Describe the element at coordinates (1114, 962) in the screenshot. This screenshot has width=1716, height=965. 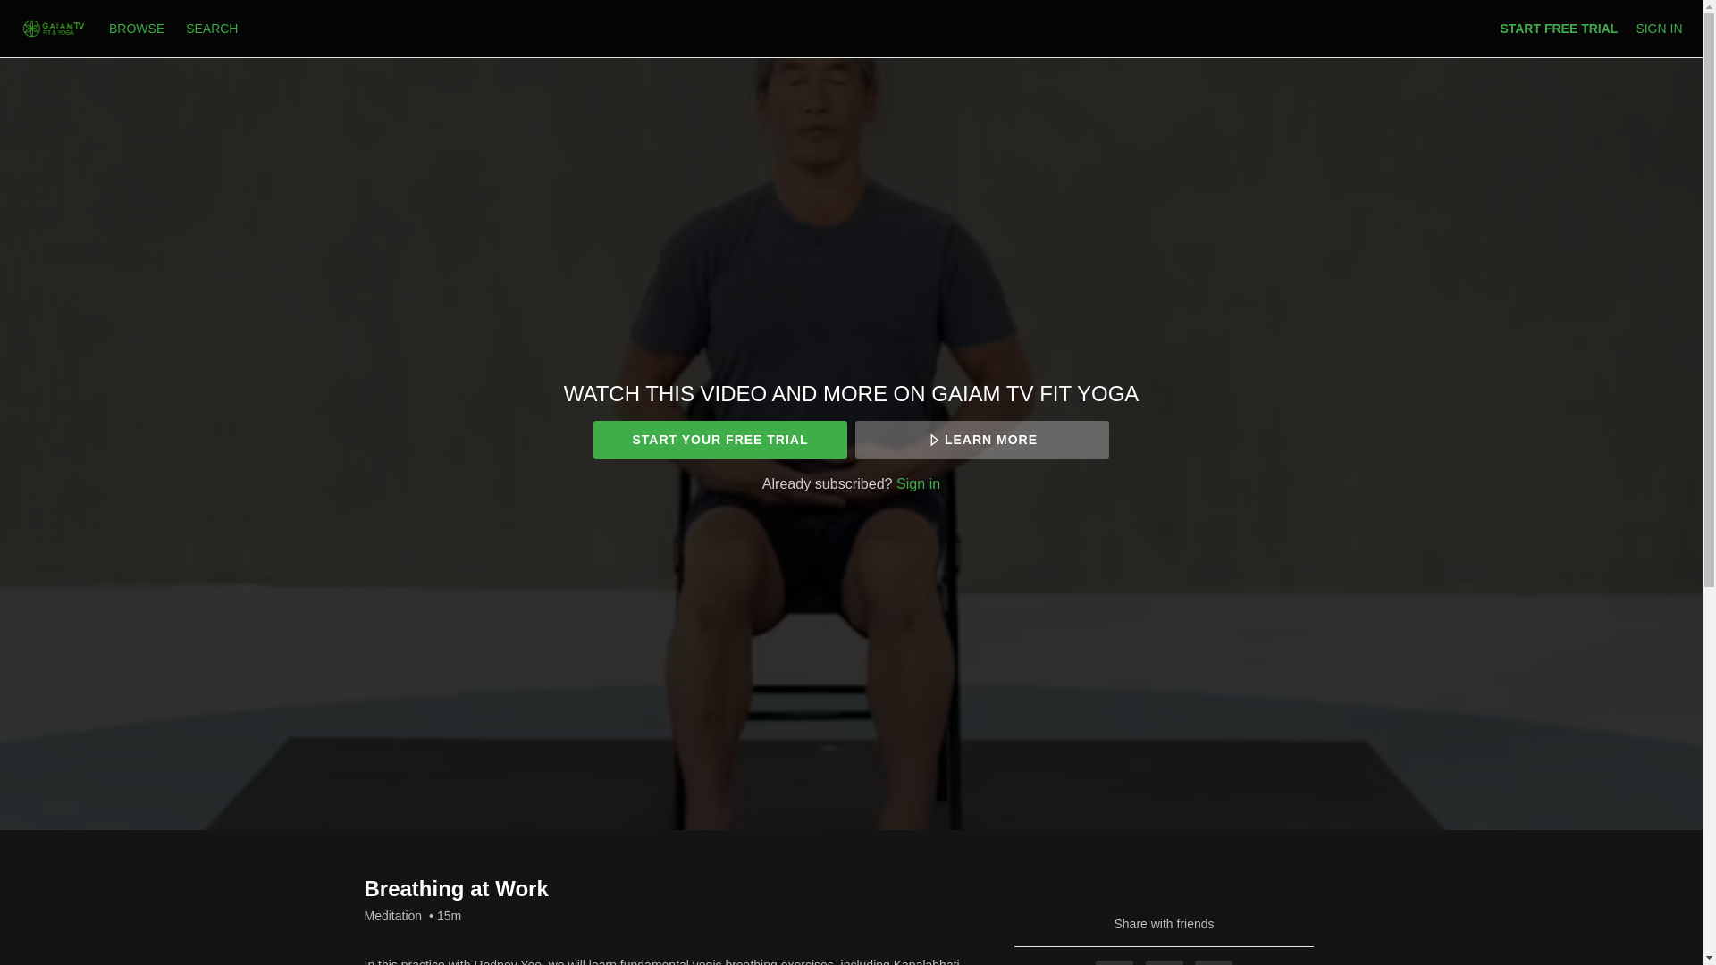
I see `Facebook` at that location.